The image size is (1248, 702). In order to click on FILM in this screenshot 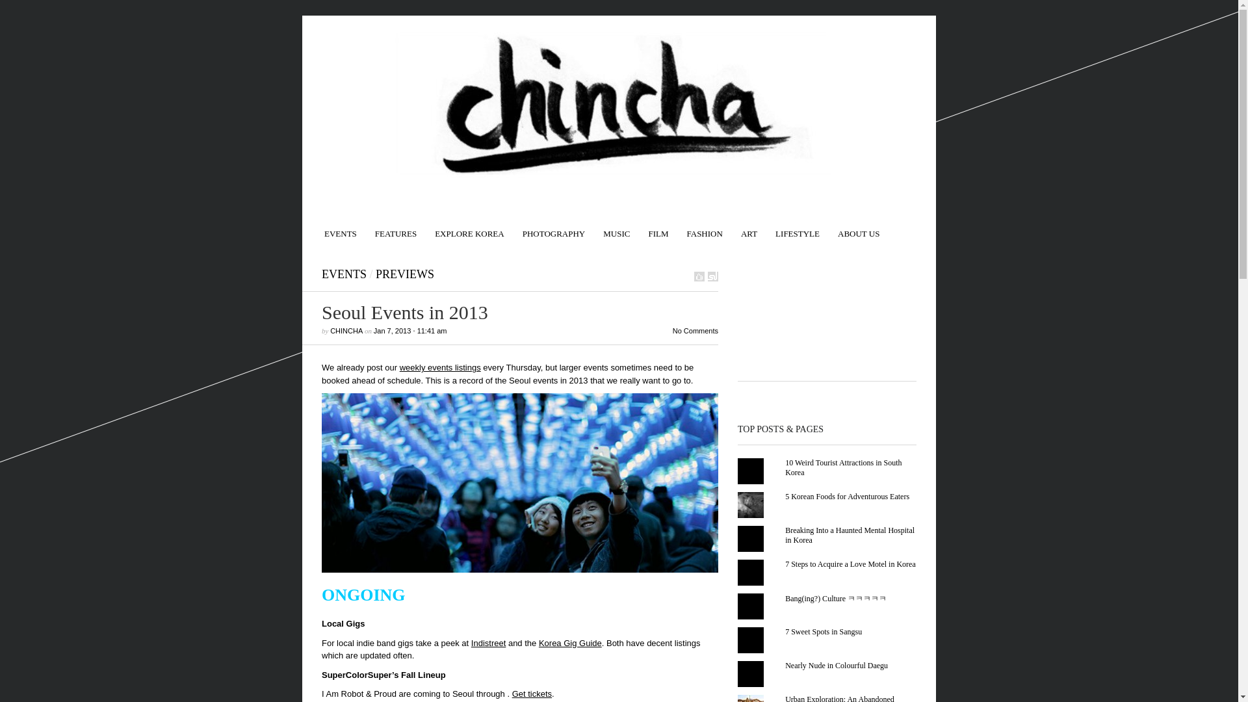, I will do `click(658, 227)`.